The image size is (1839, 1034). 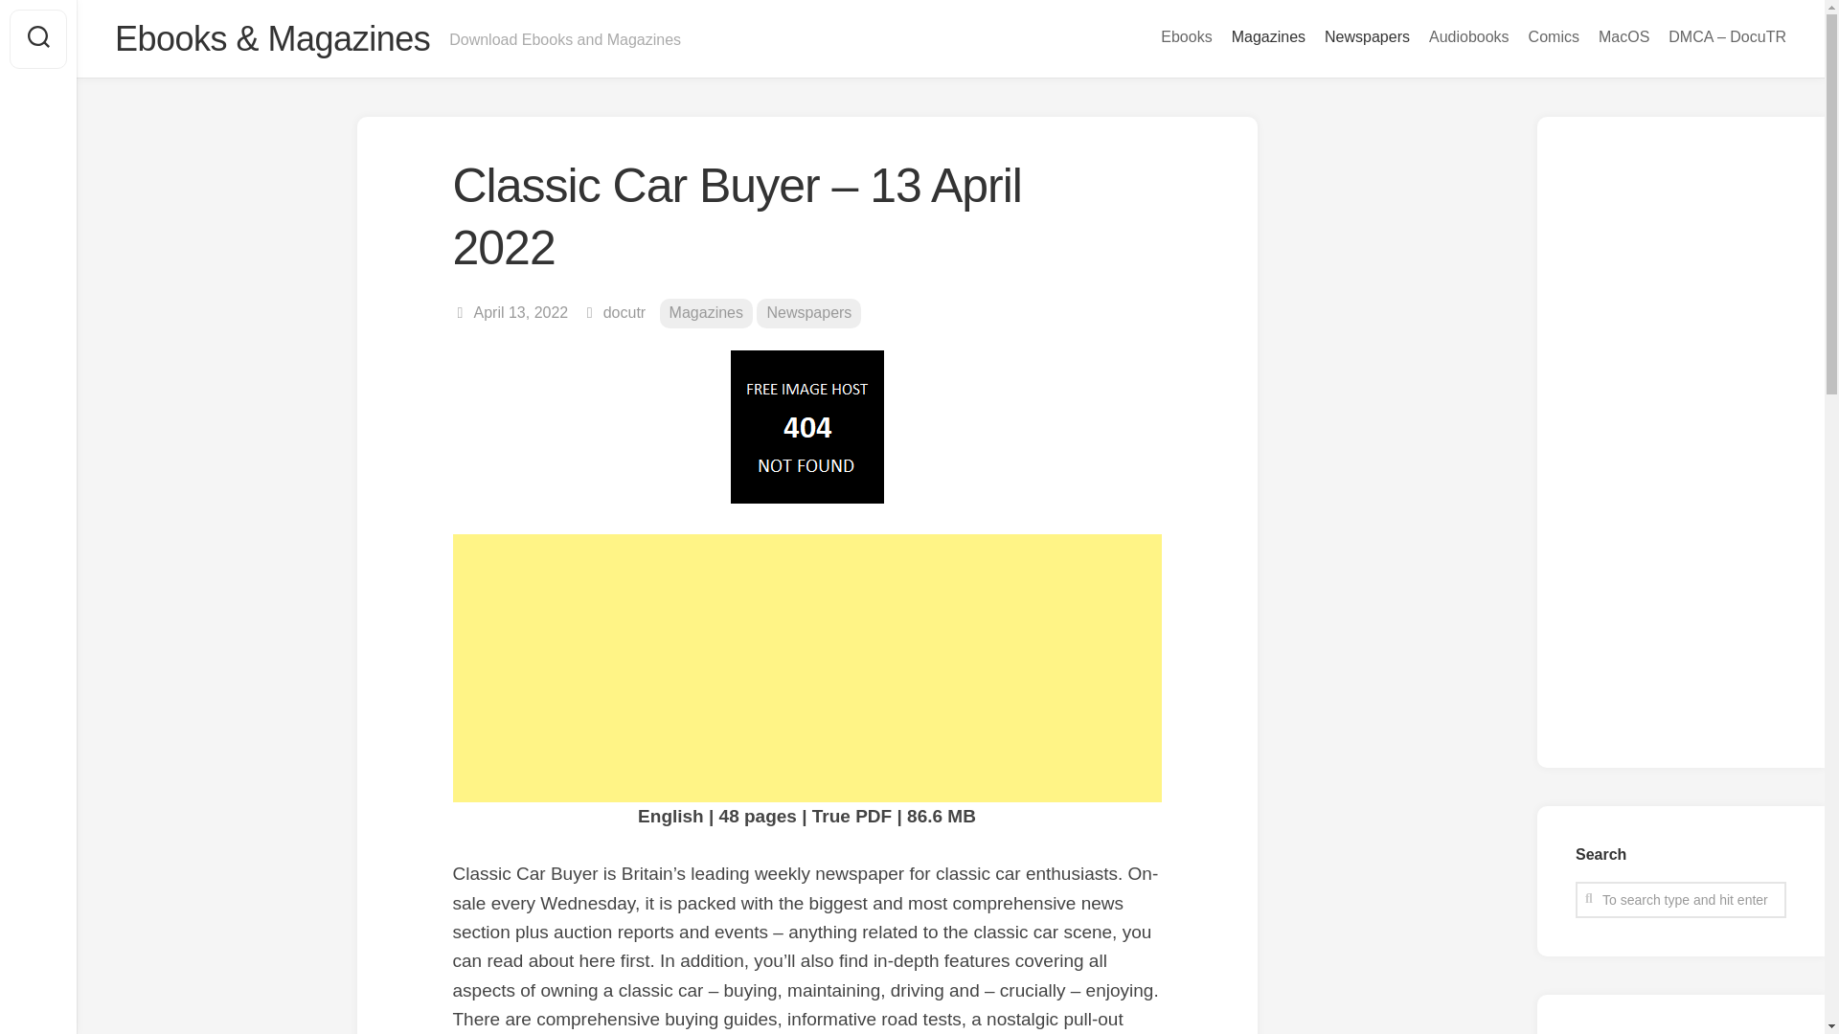 I want to click on Ebooks, so click(x=1186, y=36).